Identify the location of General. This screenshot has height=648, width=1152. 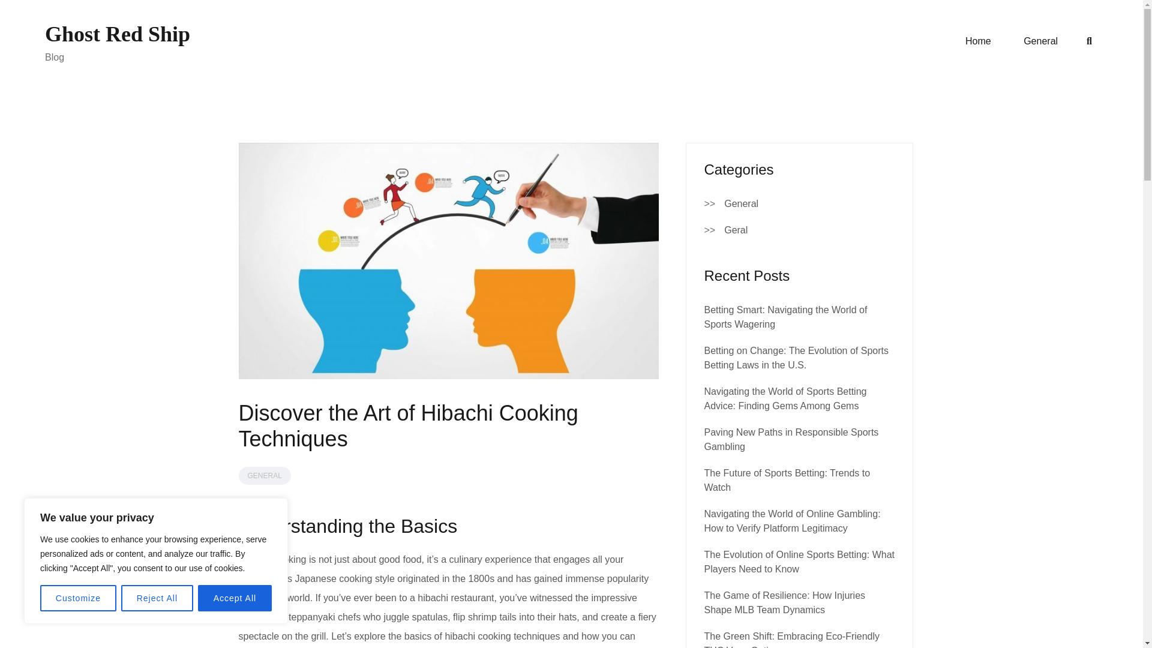
(741, 204).